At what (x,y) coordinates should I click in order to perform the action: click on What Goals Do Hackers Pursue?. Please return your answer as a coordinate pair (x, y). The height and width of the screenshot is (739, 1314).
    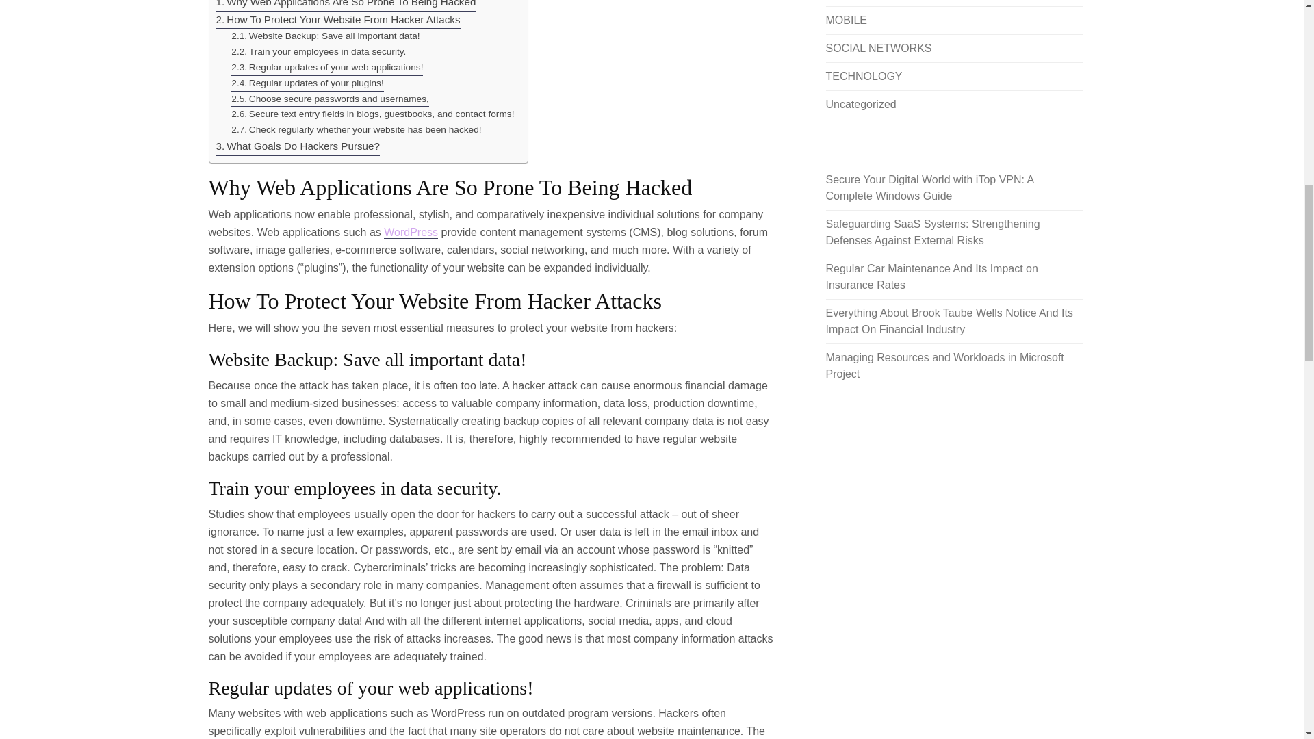
    Looking at the image, I should click on (298, 146).